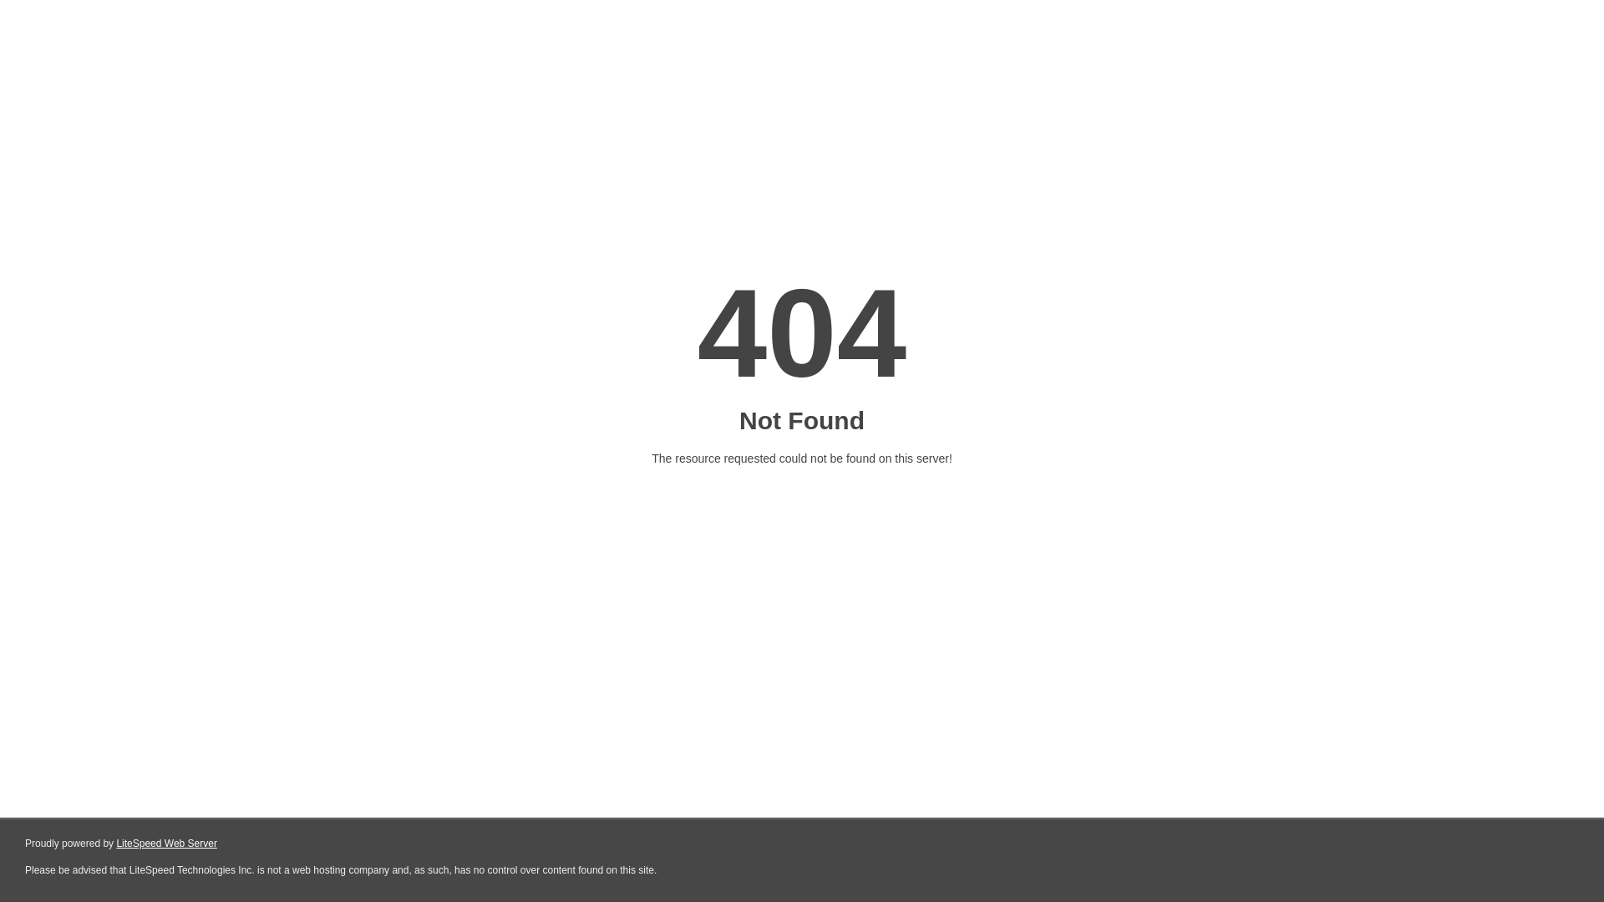 The width and height of the screenshot is (1604, 902). I want to click on LiteSpeed Web Server, so click(167, 844).